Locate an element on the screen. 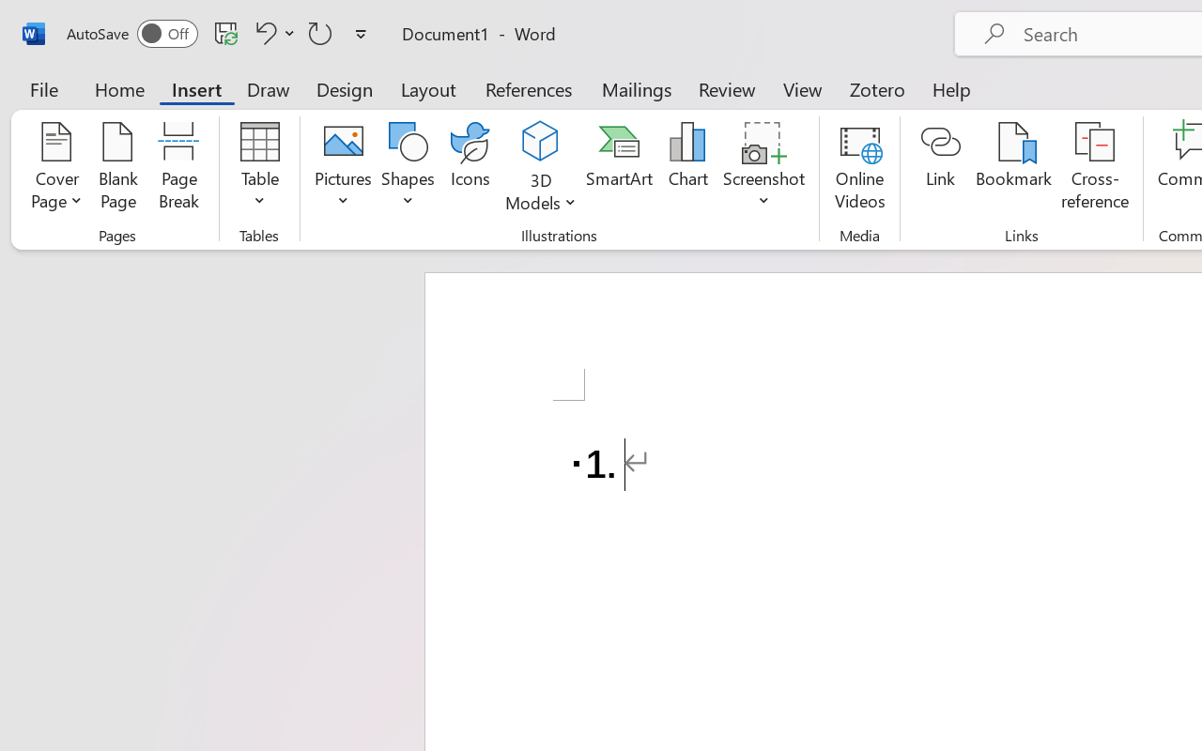 This screenshot has height=751, width=1202. Undo Number Default is located at coordinates (272, 33).